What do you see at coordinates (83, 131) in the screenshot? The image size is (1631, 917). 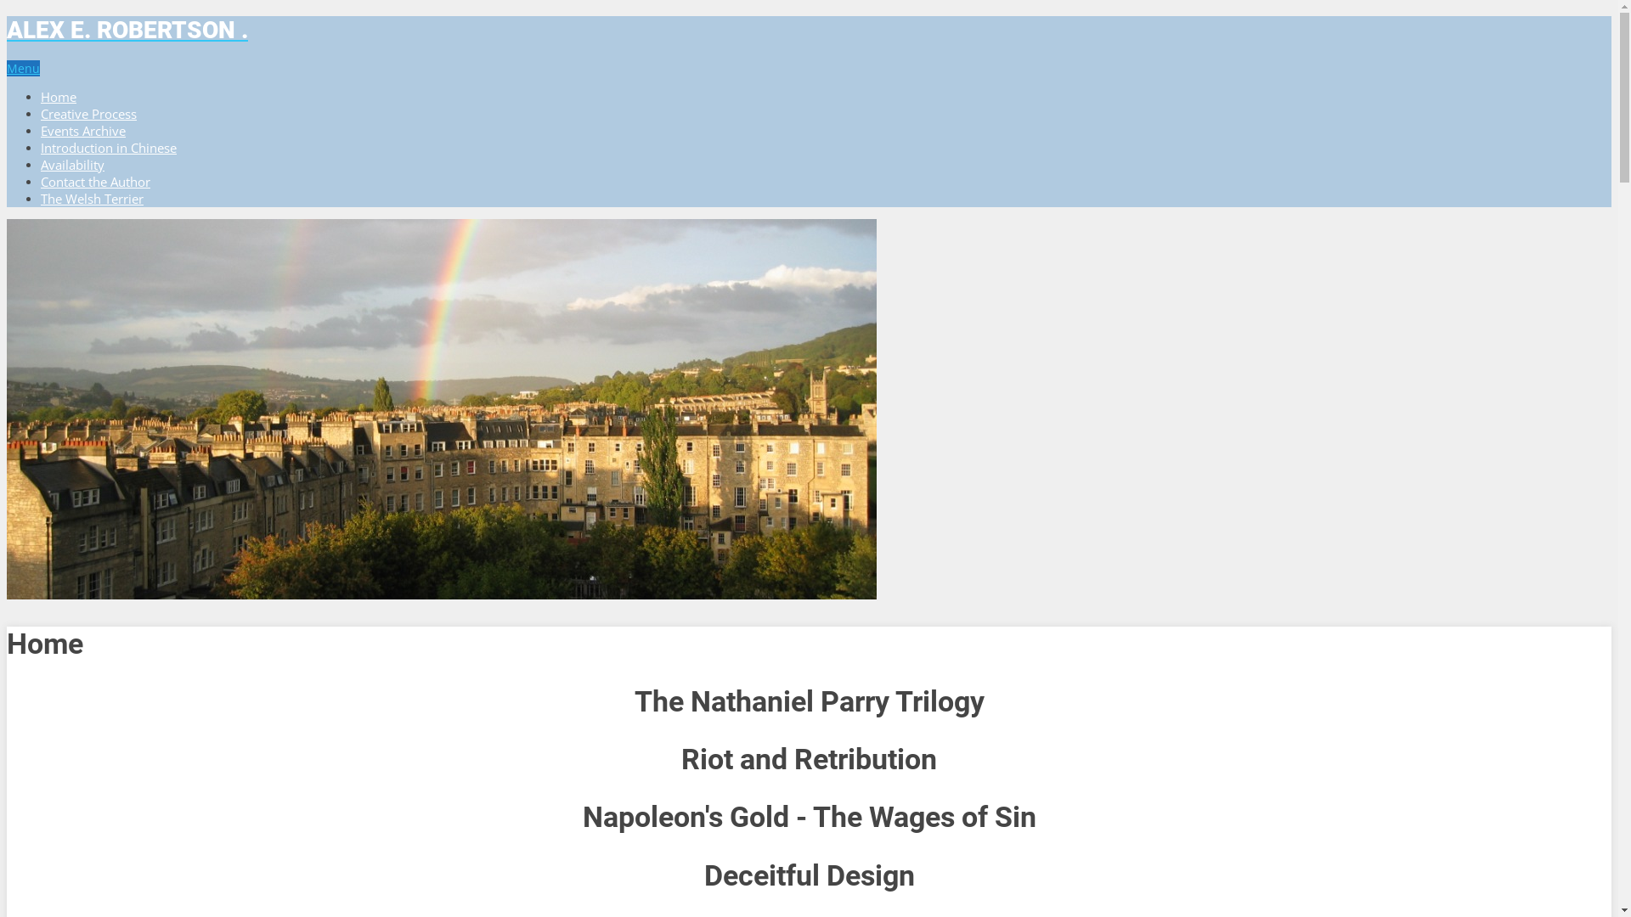 I see `Events Archive` at bounding box center [83, 131].